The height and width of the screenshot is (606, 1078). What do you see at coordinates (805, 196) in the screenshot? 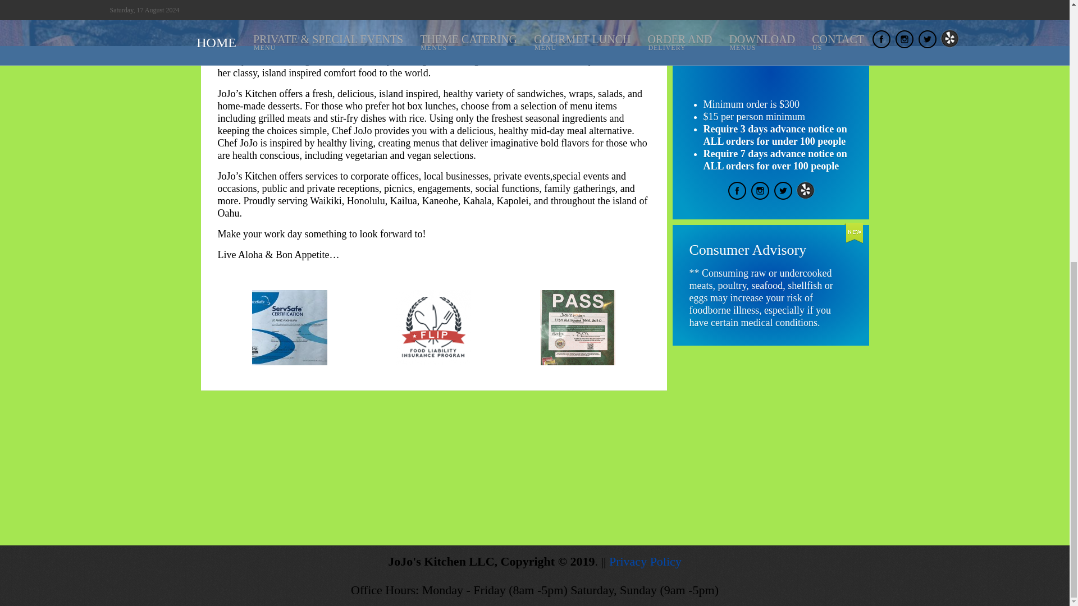
I see `Read our Reviews on Yelp` at bounding box center [805, 196].